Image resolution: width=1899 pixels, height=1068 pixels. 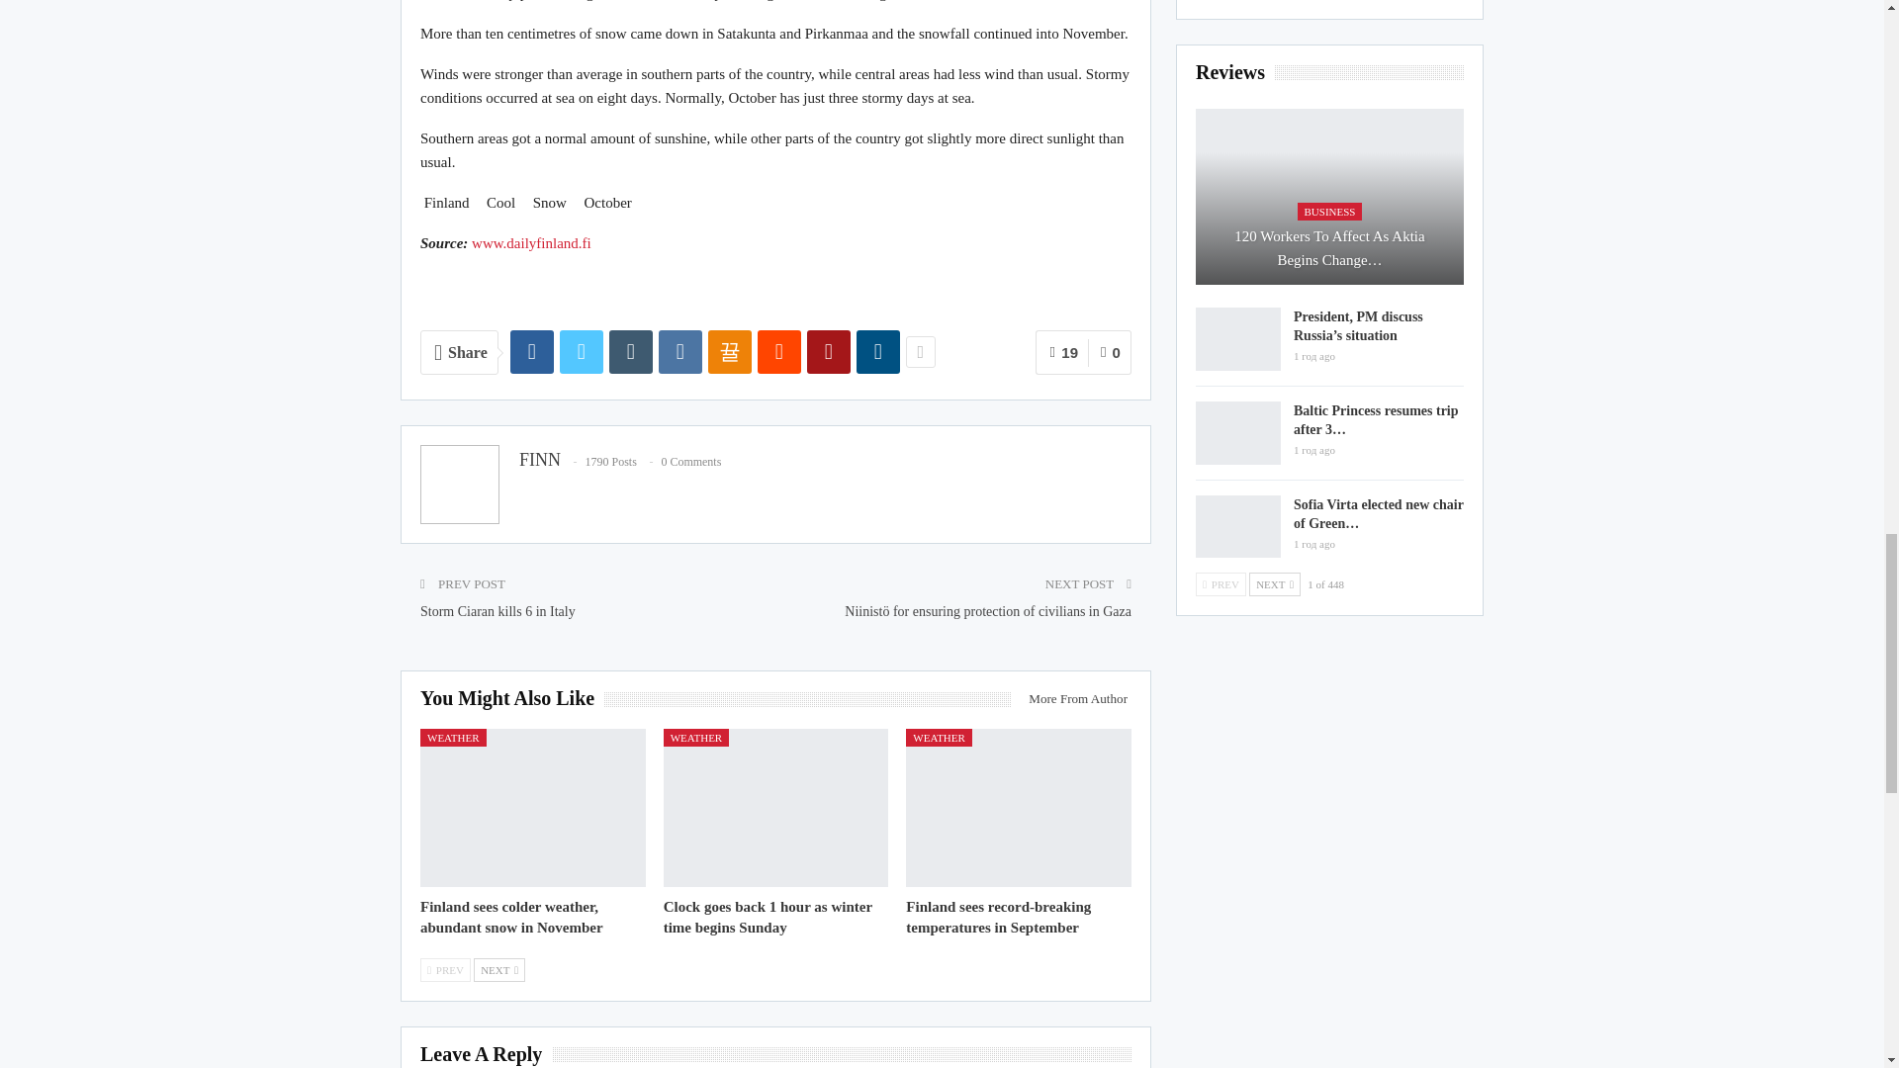 I want to click on 0, so click(x=1110, y=352).